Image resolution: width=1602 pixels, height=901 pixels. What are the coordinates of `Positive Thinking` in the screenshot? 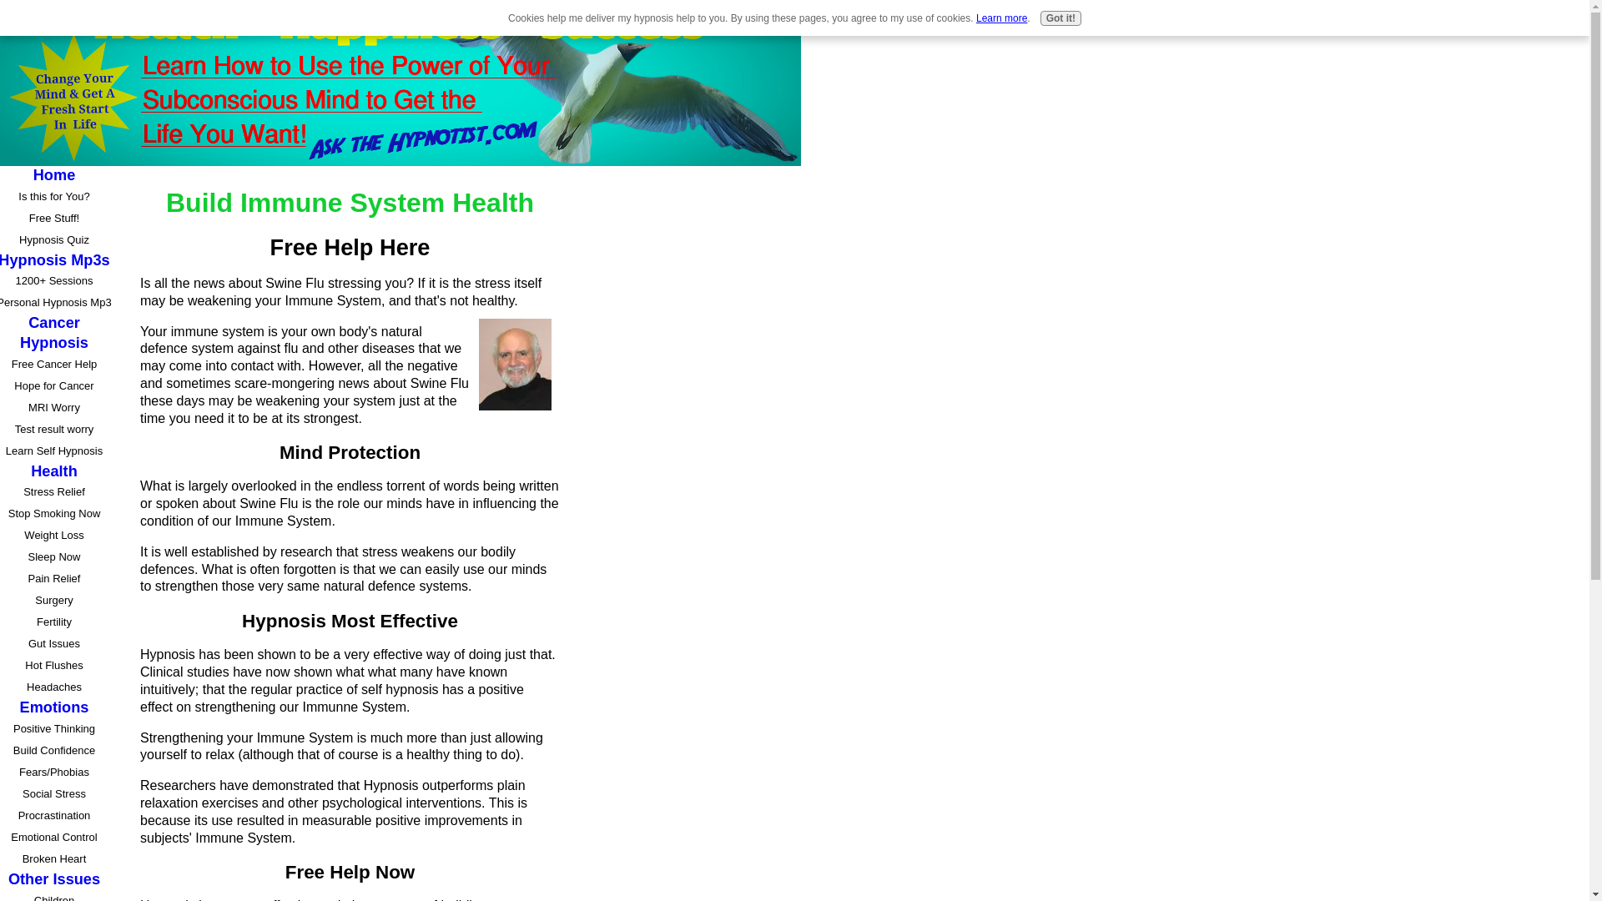 It's located at (56, 728).